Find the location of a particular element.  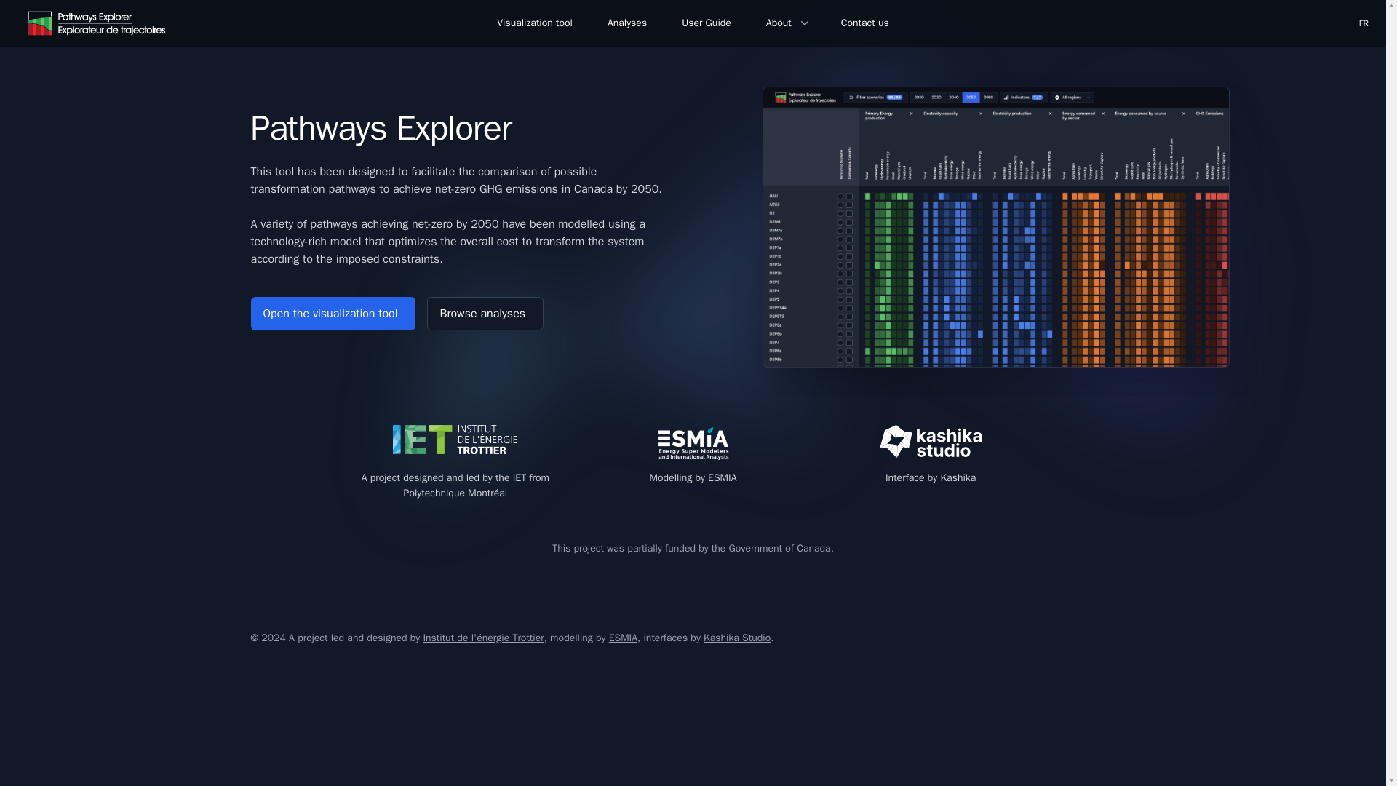

About is located at coordinates (786, 23).